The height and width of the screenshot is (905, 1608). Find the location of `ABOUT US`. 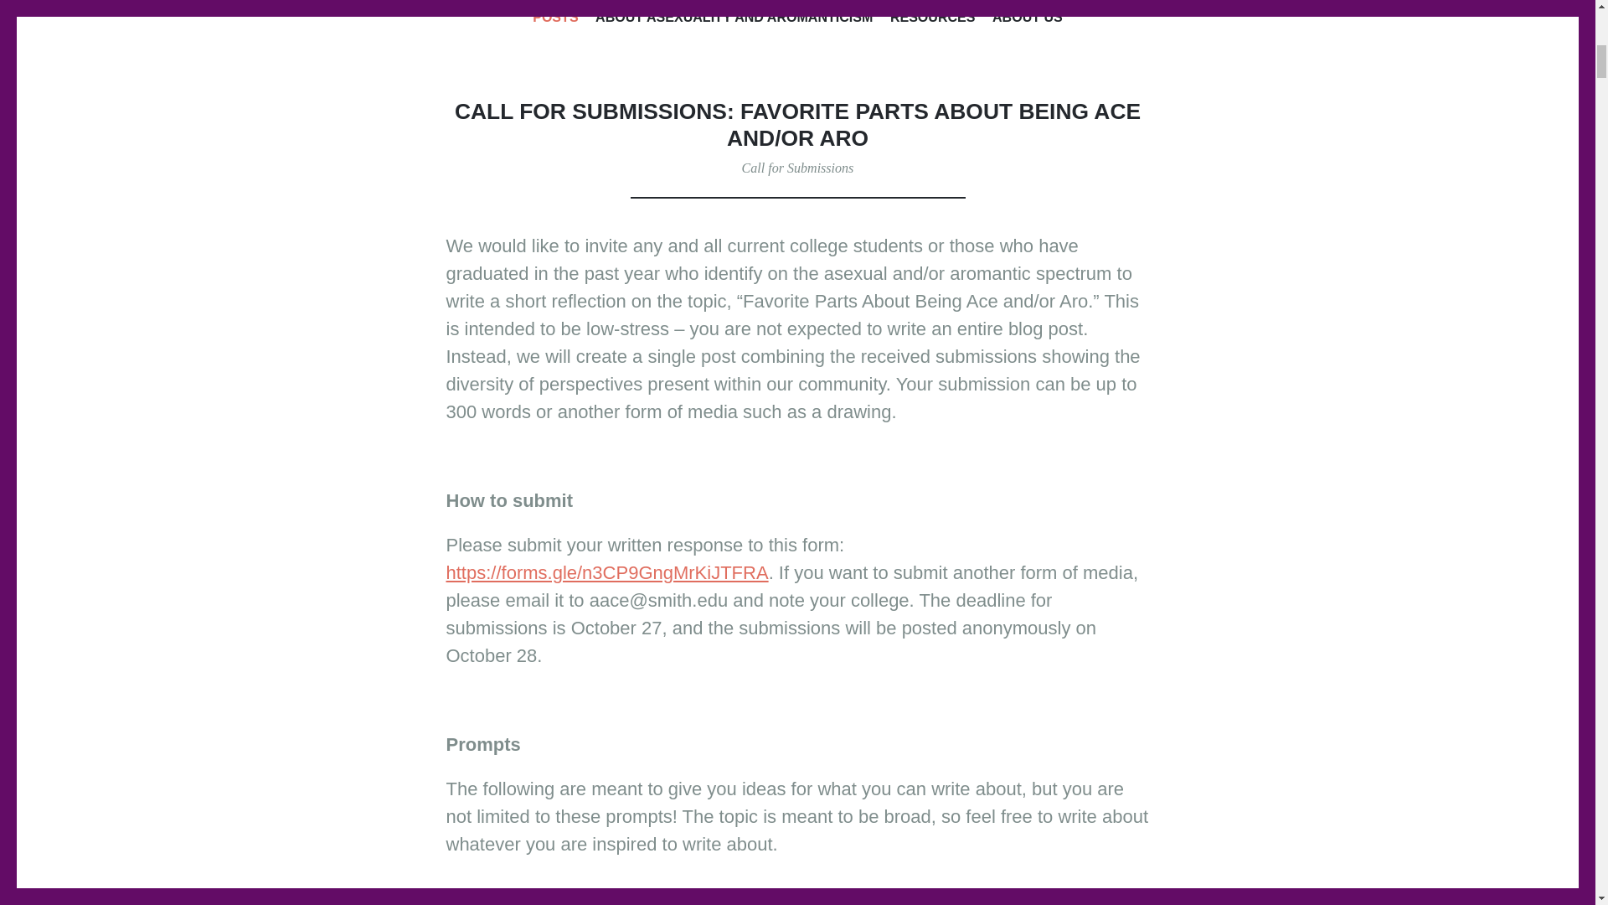

ABOUT US is located at coordinates (1027, 19).